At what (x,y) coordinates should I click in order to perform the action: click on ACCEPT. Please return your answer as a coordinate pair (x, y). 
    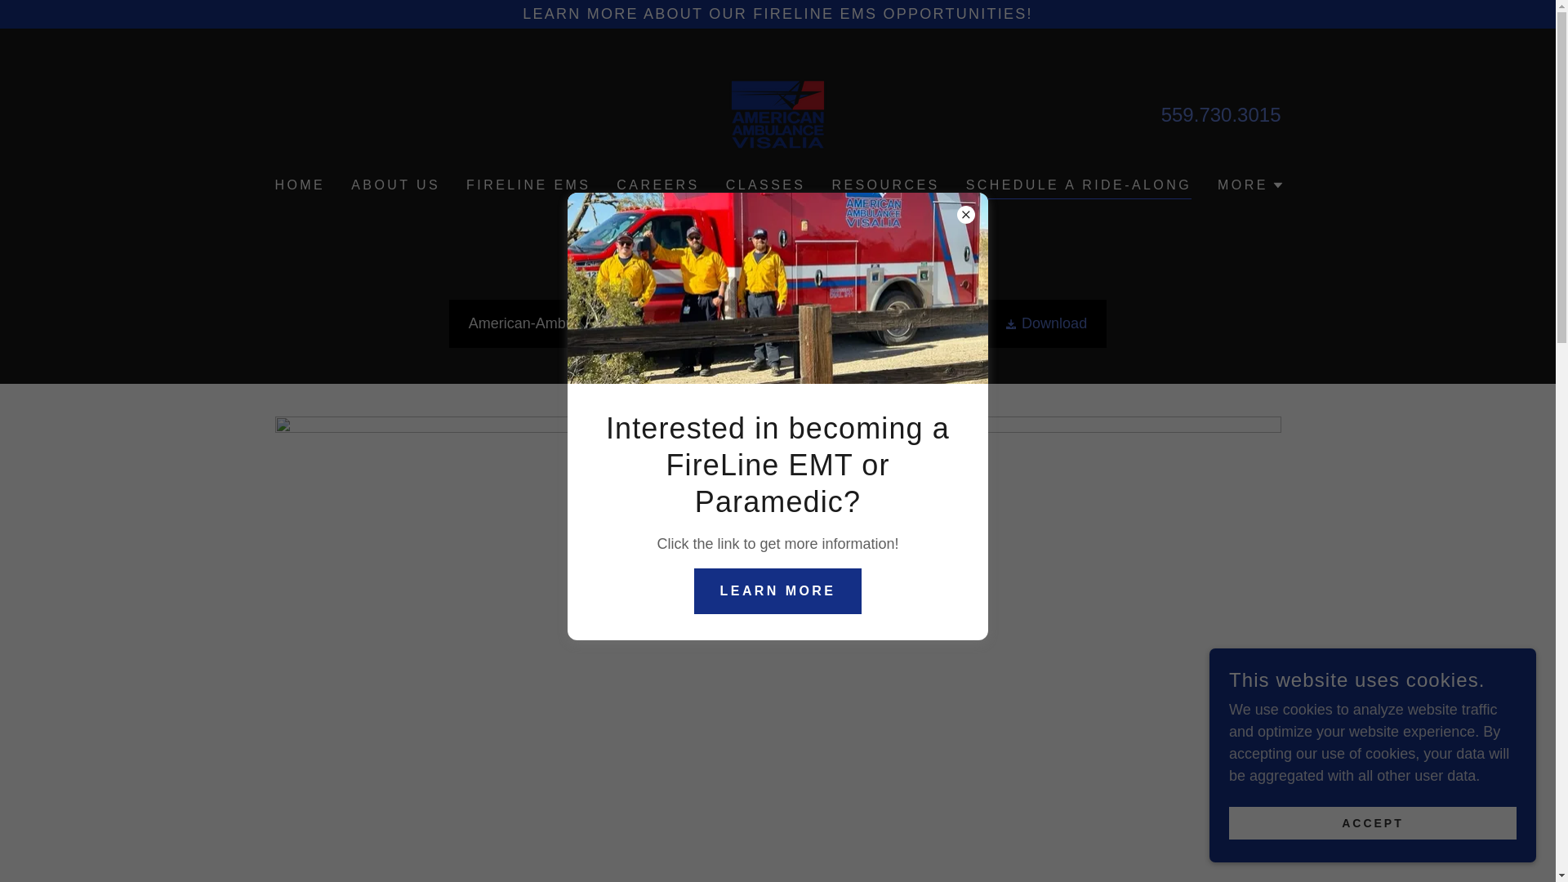
    Looking at the image, I should click on (1372, 823).